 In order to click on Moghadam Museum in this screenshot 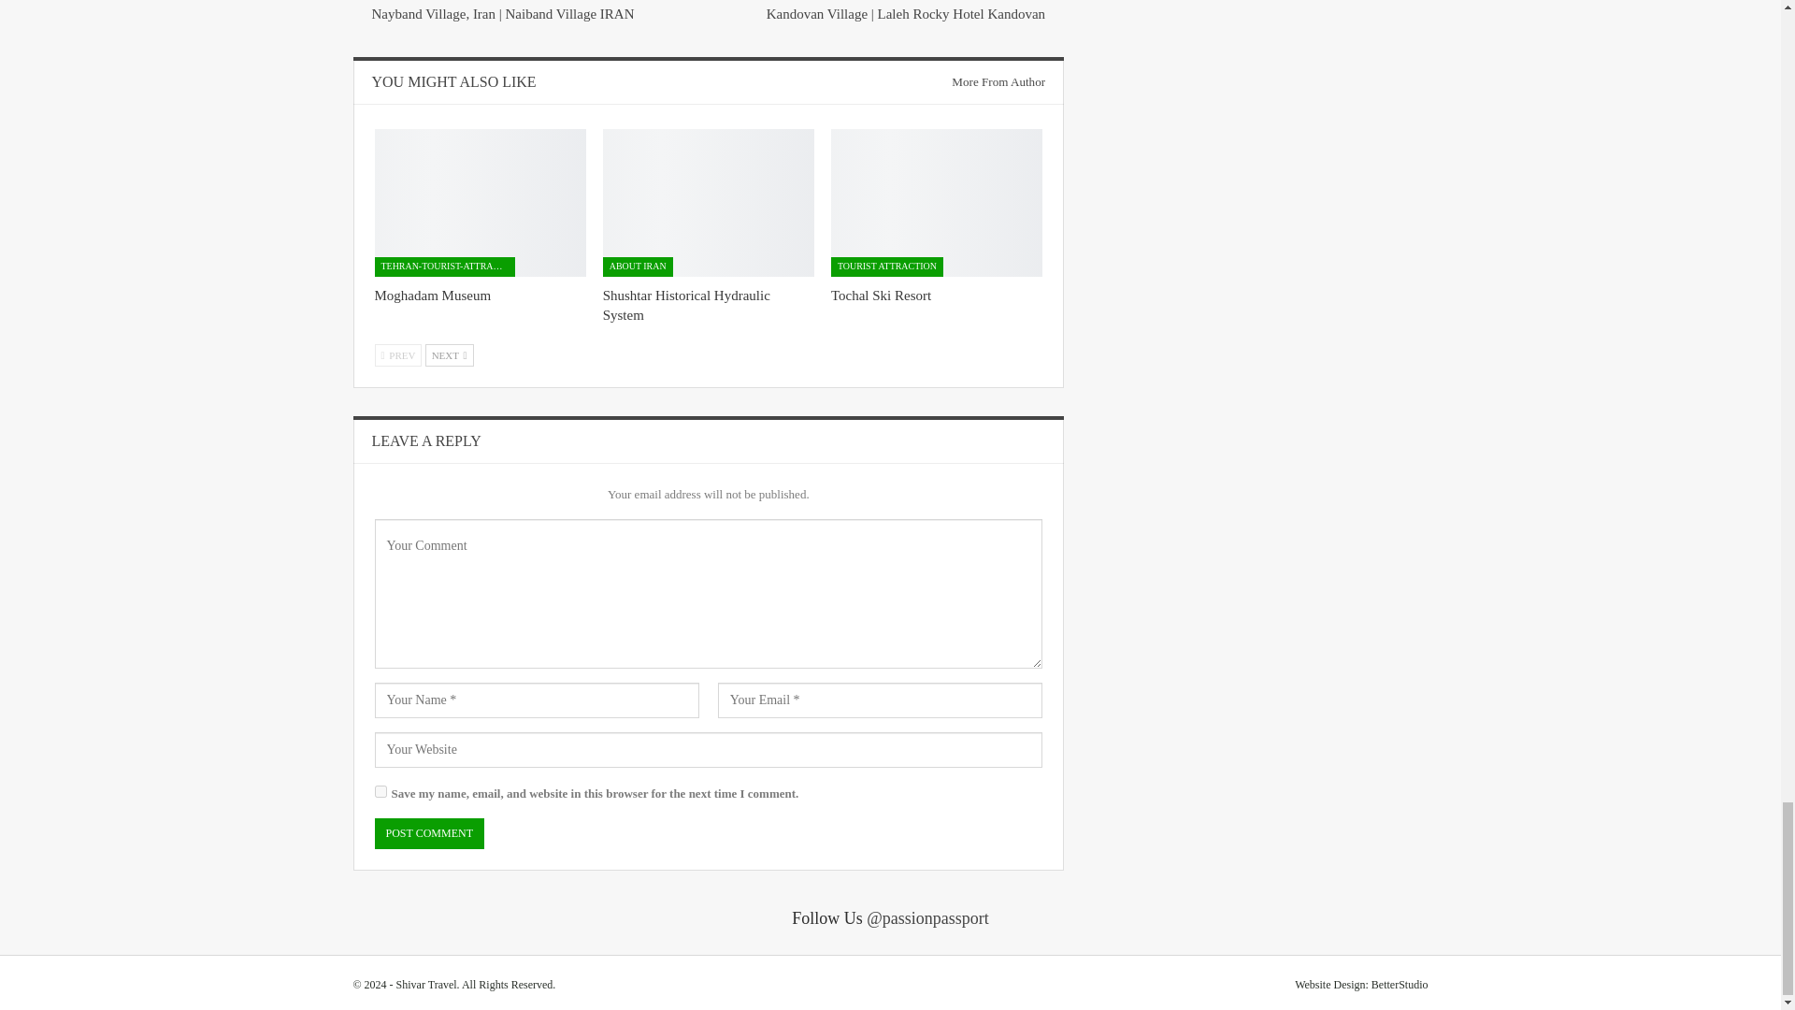, I will do `click(479, 202)`.